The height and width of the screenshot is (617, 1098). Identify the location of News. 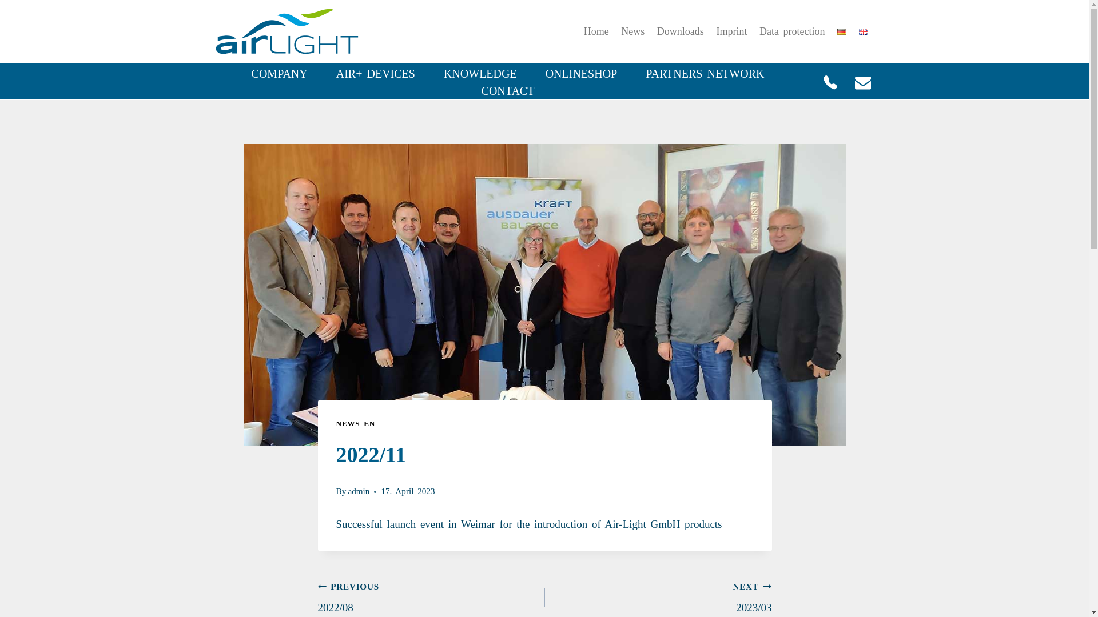
(632, 31).